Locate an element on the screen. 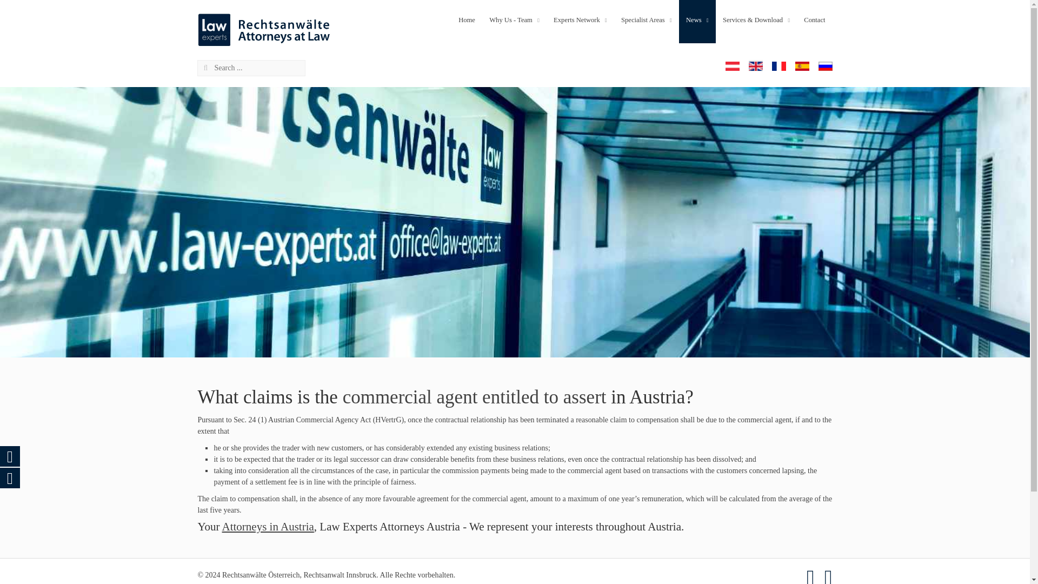 This screenshot has width=1038, height=584. Attorneys in Austria is located at coordinates (268, 527).